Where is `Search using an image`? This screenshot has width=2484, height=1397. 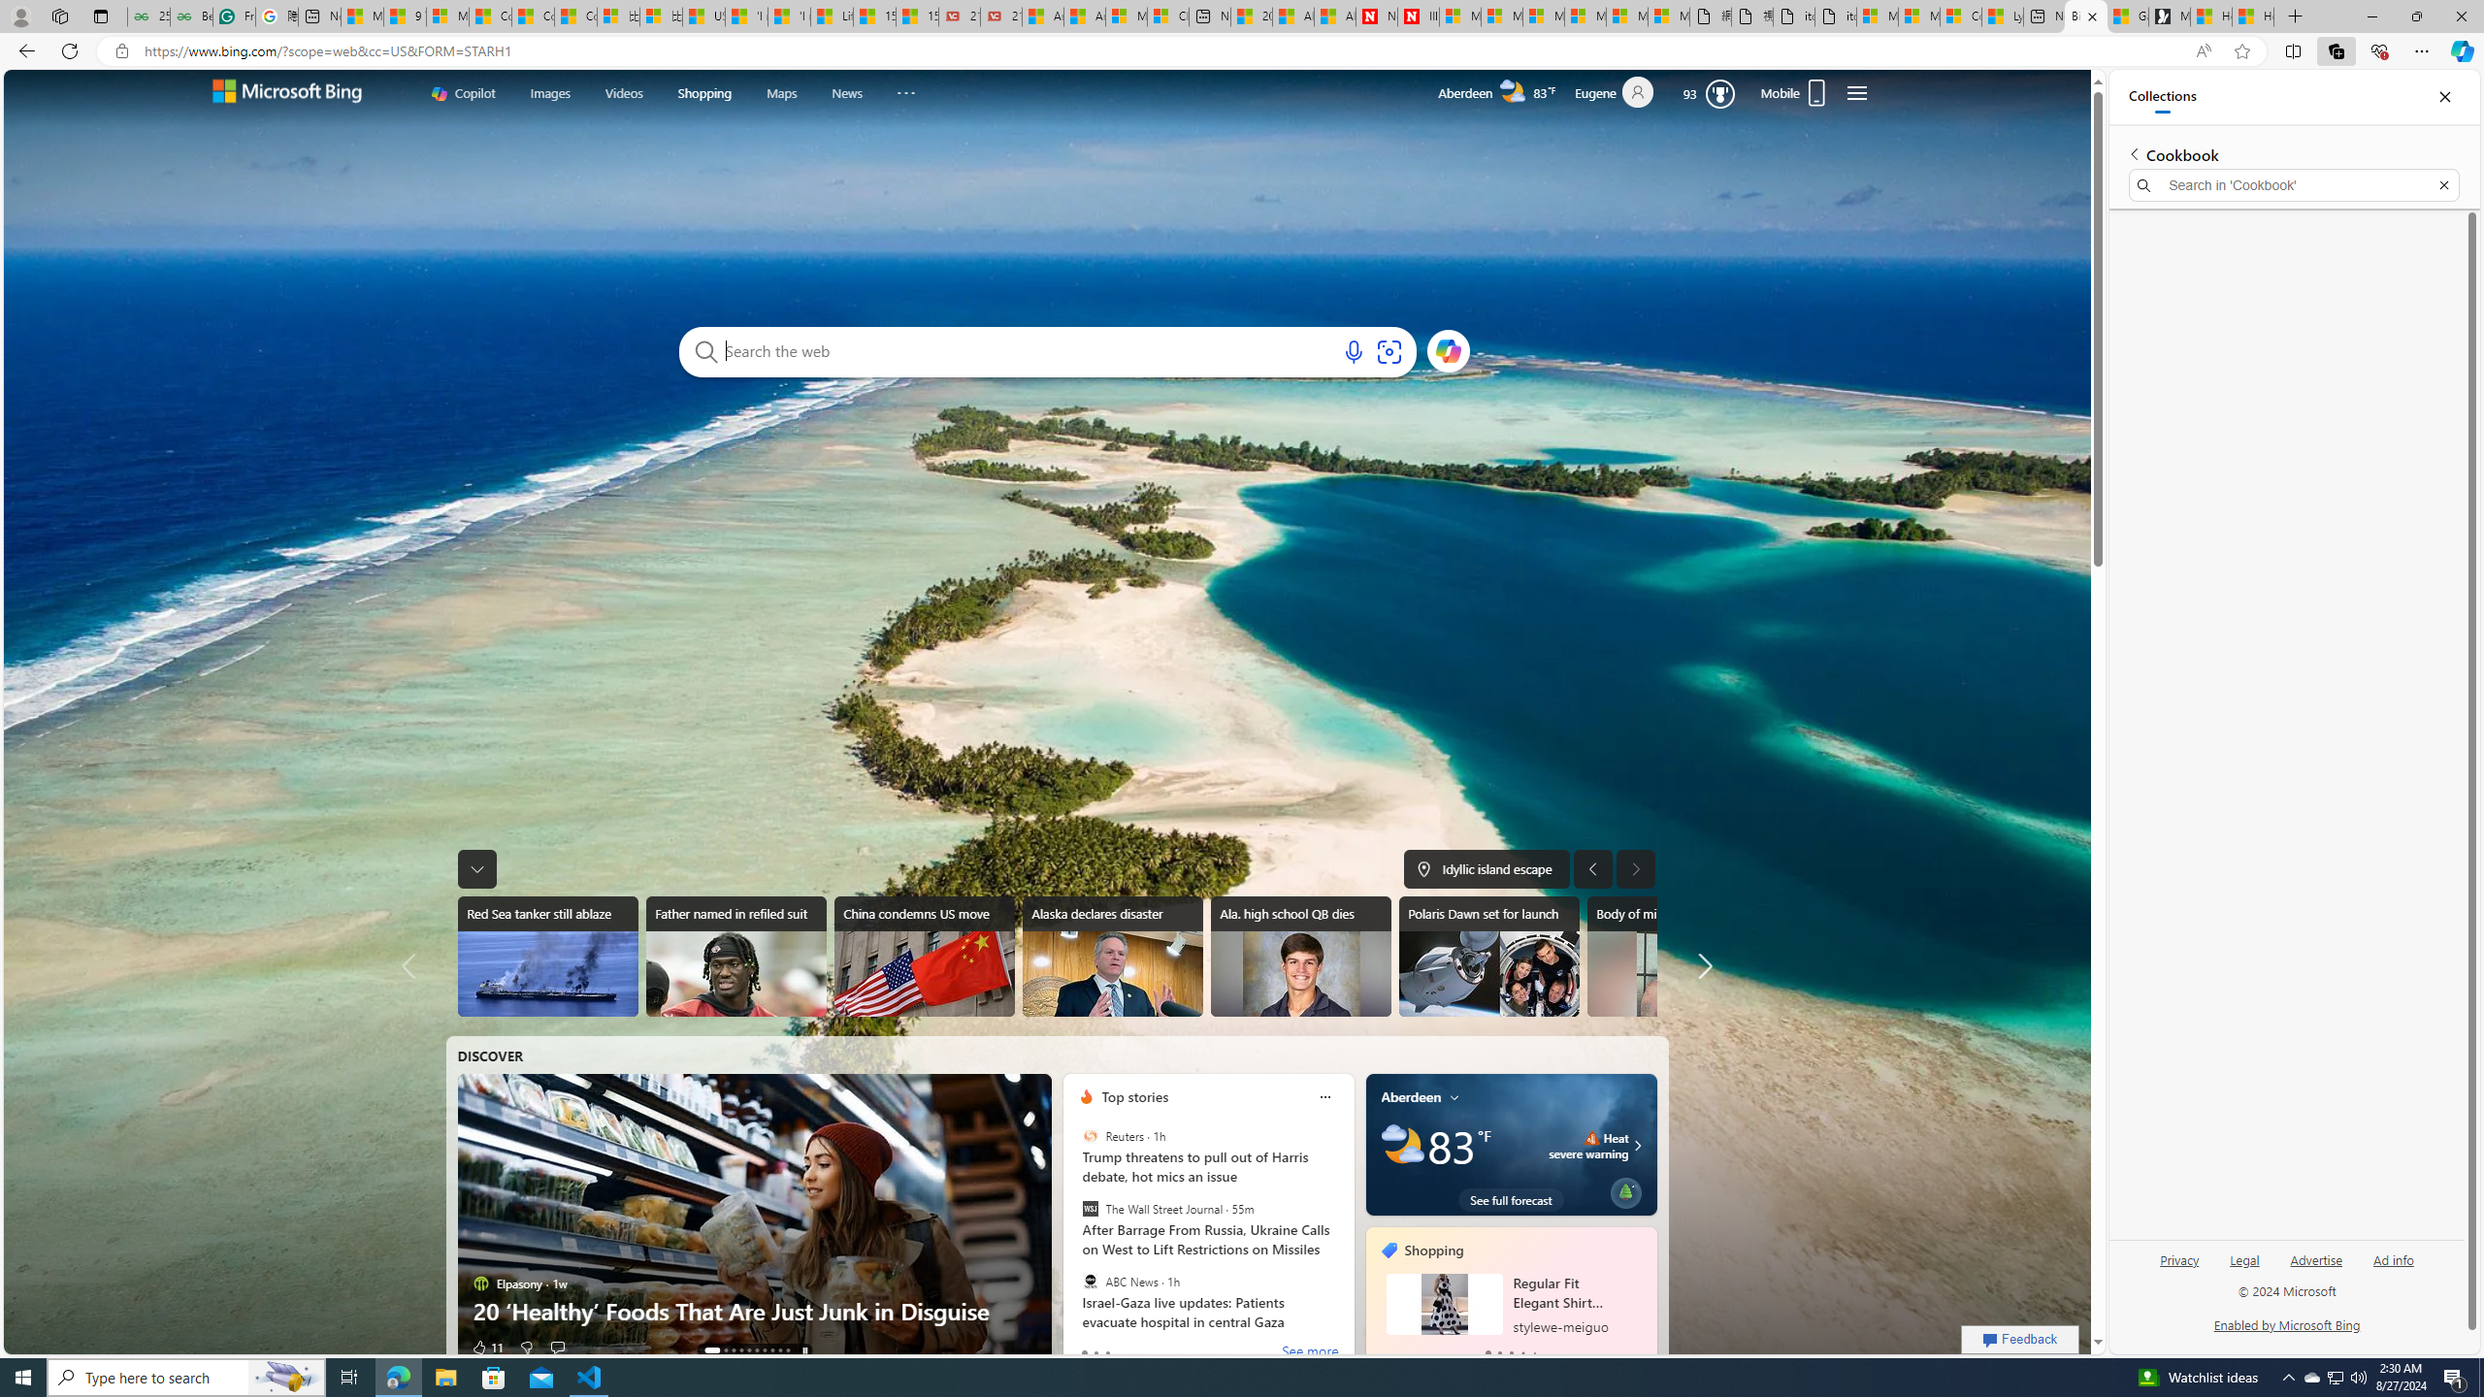
Search using an image is located at coordinates (1388, 351).